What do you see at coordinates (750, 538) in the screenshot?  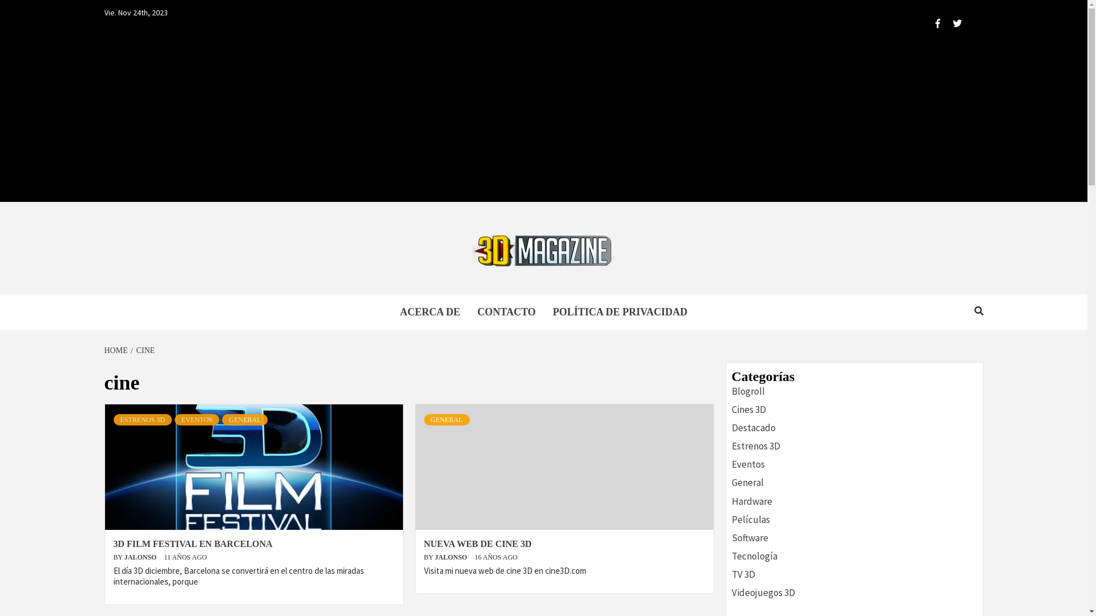 I see `Software` at bounding box center [750, 538].